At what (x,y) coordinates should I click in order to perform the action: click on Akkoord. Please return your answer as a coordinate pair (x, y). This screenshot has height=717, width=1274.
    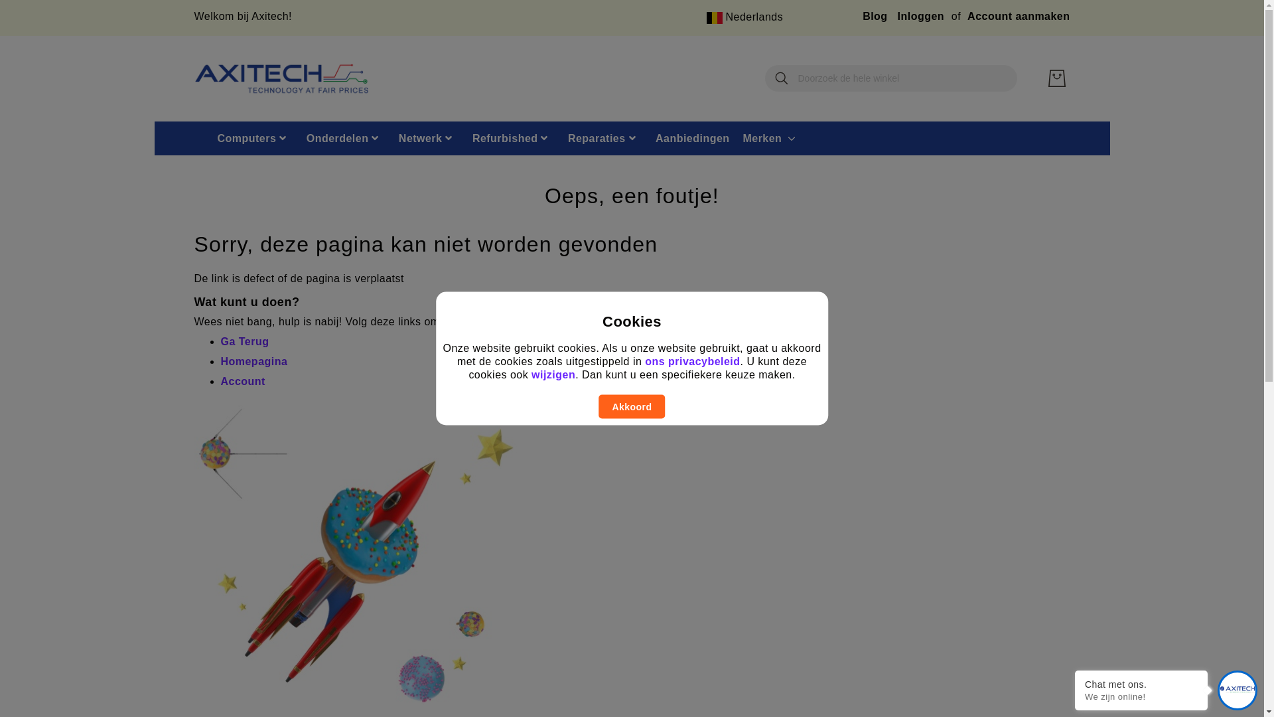
    Looking at the image, I should click on (632, 406).